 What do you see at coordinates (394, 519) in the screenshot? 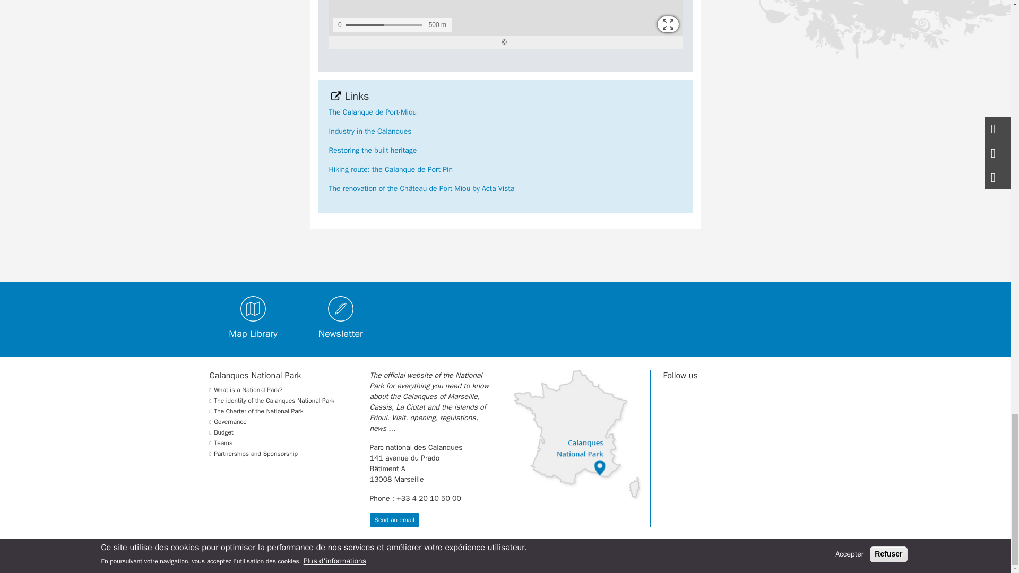
I see `Send an email` at bounding box center [394, 519].